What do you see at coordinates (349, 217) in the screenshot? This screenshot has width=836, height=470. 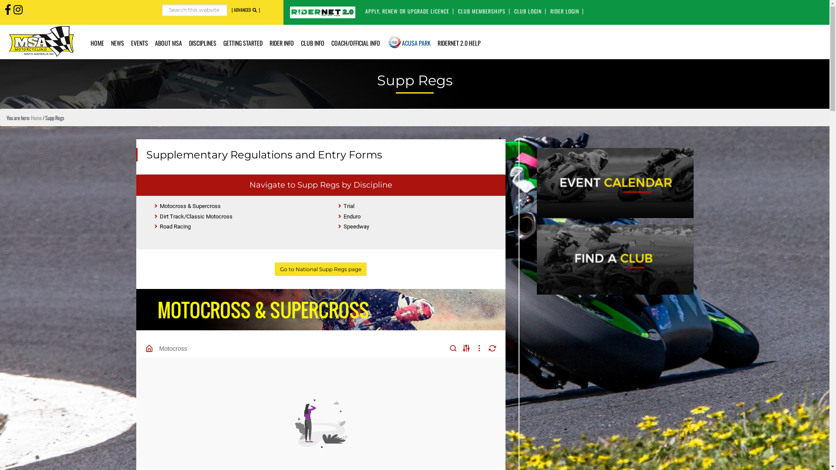 I see `Enduro` at bounding box center [349, 217].